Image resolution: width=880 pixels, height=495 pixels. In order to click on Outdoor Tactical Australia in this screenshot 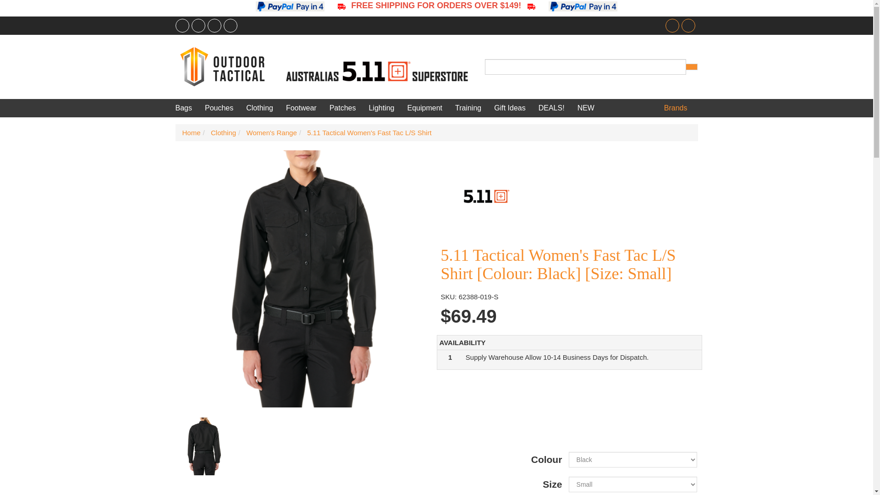, I will do `click(324, 66)`.